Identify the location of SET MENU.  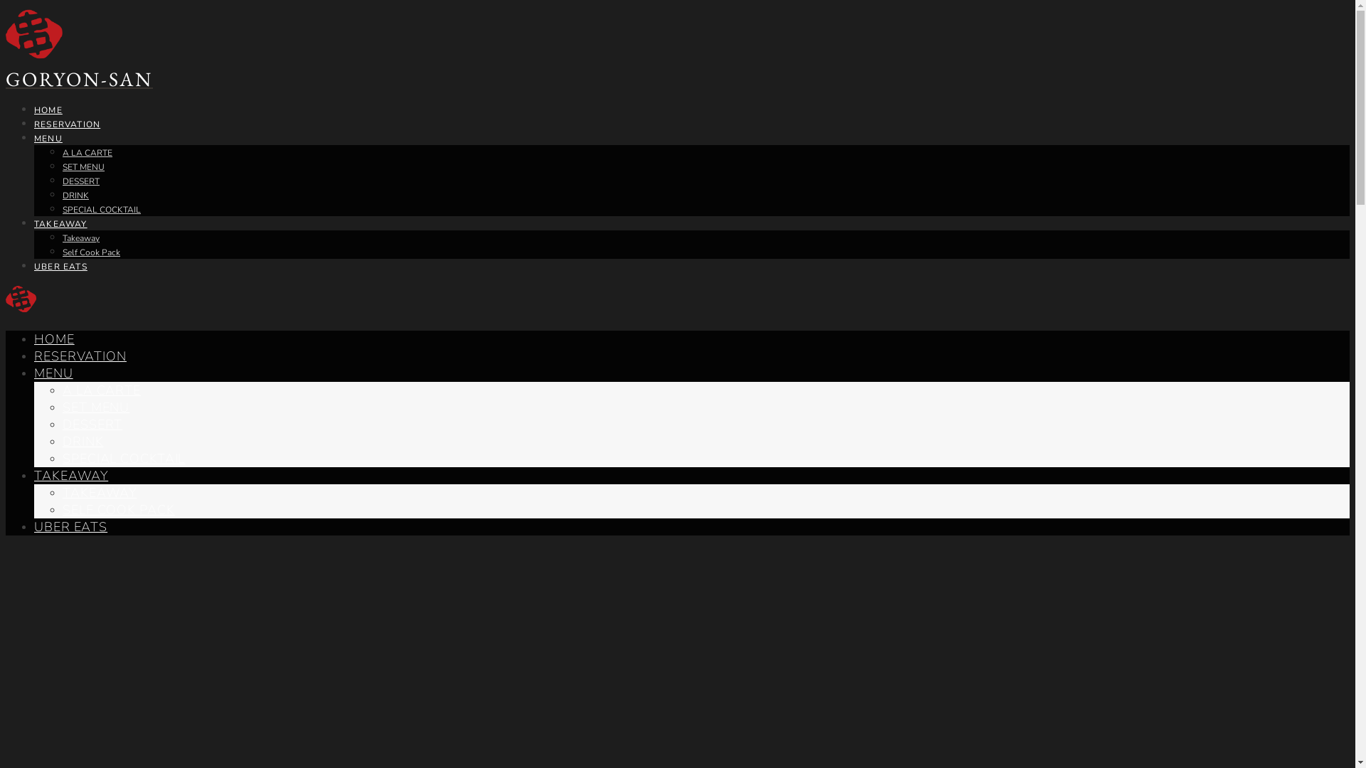
(96, 407).